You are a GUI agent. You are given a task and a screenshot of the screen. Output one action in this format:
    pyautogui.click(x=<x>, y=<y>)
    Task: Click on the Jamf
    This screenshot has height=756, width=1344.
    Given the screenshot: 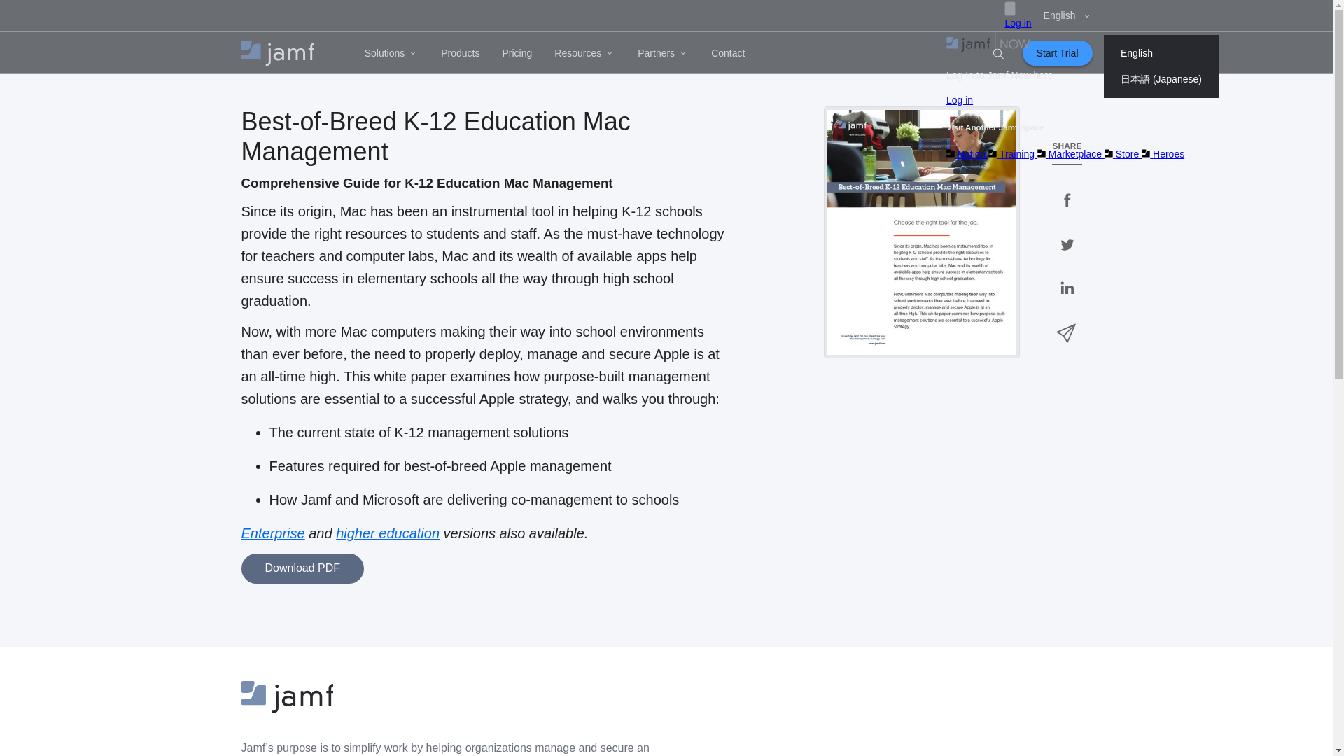 What is the action you would take?
    pyautogui.click(x=287, y=697)
    